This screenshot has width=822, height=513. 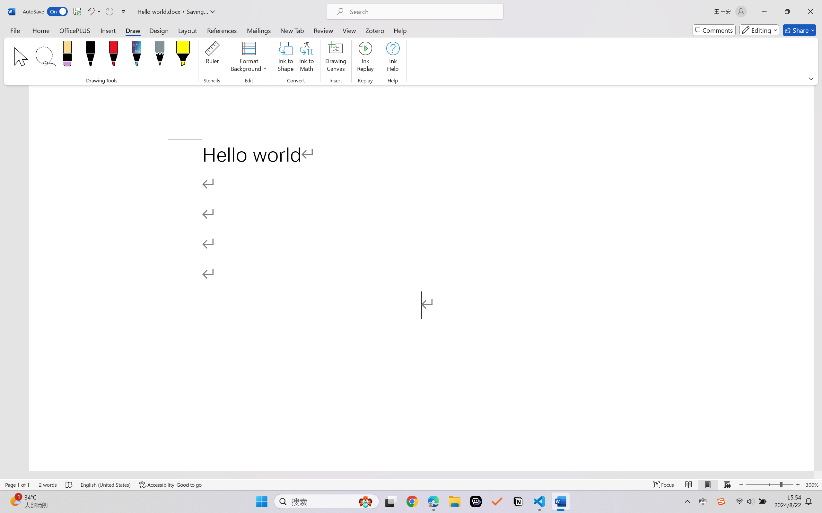 I want to click on Microsoft search, so click(x=423, y=12).